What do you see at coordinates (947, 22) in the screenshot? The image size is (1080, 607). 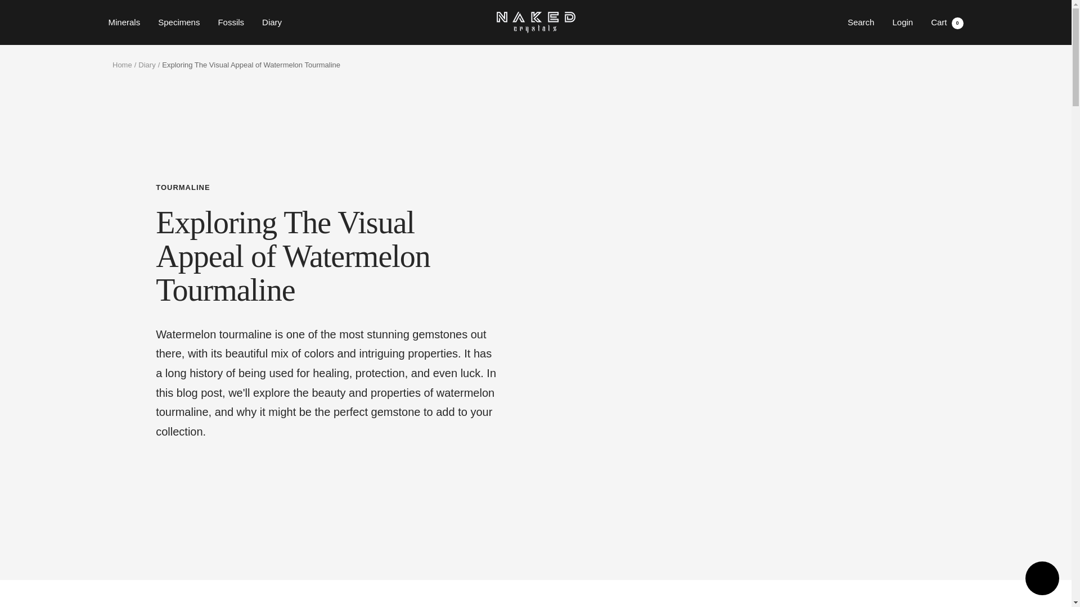 I see `Diary` at bounding box center [947, 22].